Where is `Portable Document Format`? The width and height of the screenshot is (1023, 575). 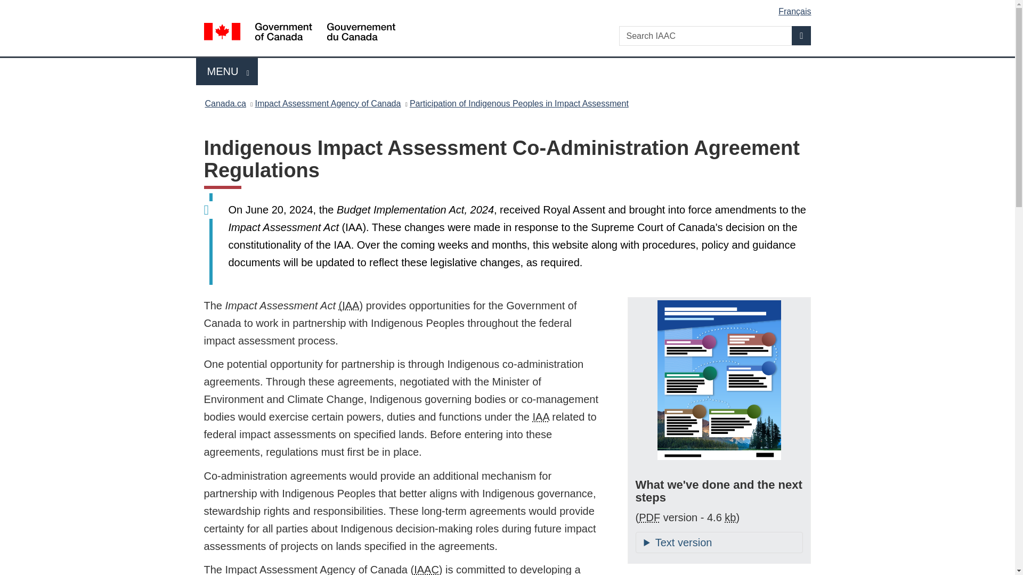 Portable Document Format is located at coordinates (541, 416).